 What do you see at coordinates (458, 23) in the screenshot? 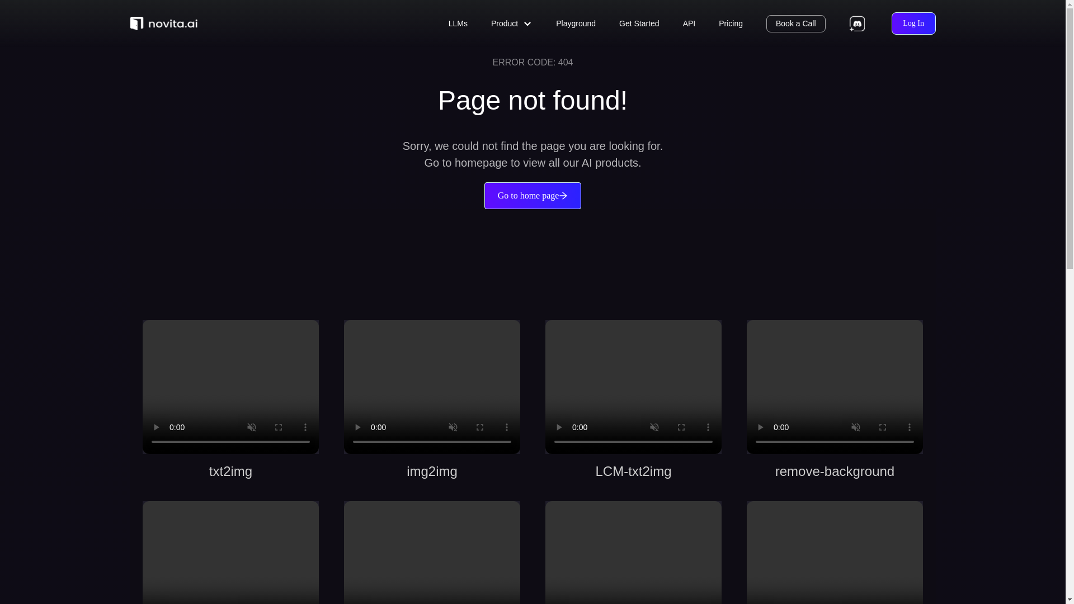
I see `LLMs` at bounding box center [458, 23].